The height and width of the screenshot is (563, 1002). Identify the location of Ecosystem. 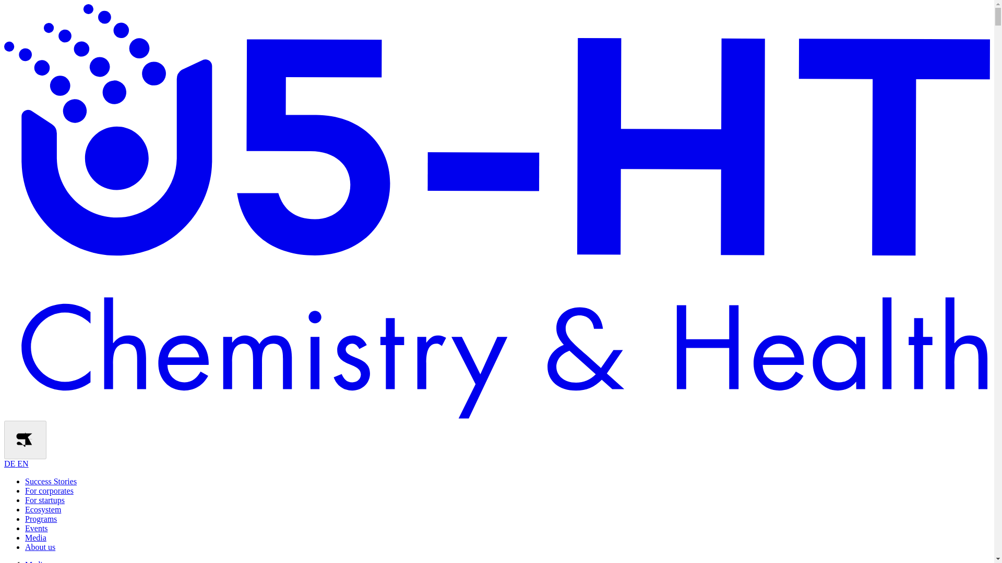
(43, 509).